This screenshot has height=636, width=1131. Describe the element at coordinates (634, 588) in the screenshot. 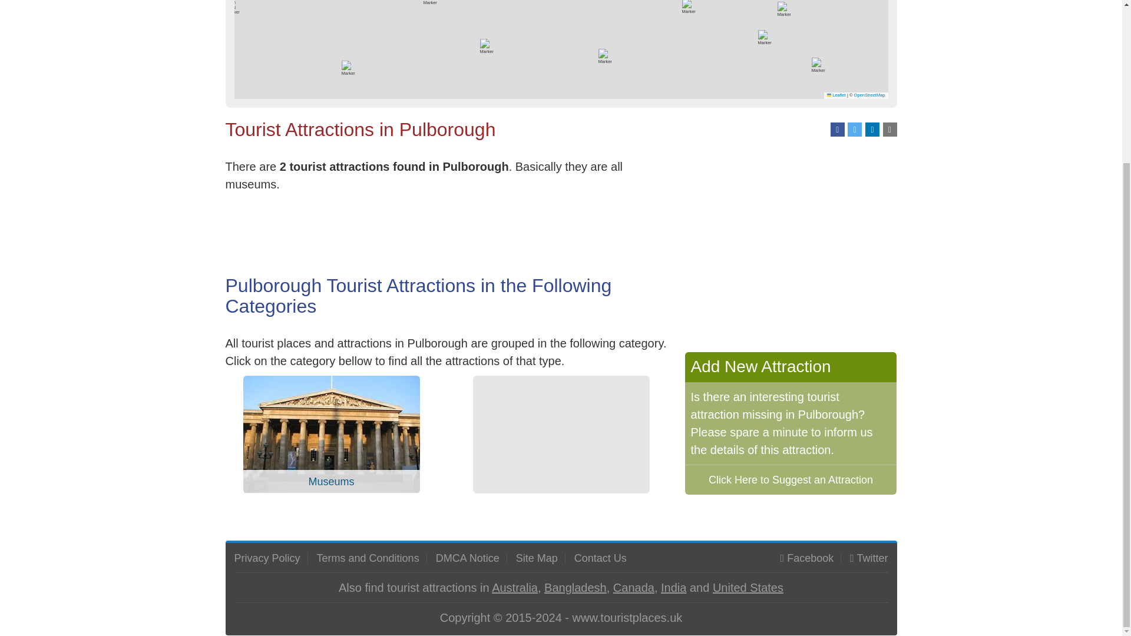

I see `Tourist attractions in Canada` at that location.